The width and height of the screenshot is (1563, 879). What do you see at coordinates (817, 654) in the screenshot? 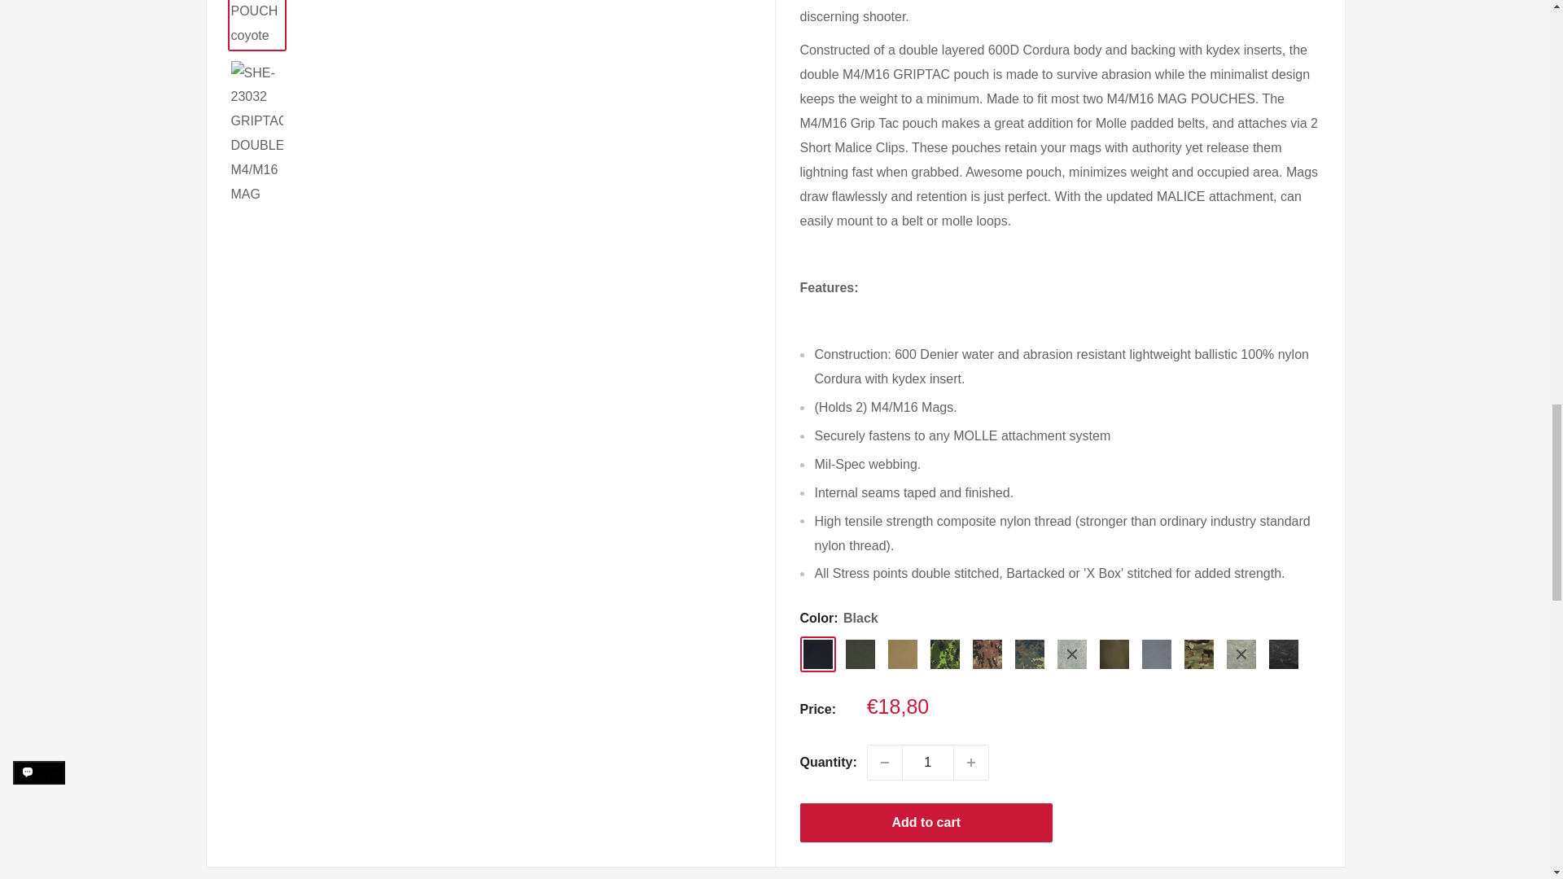
I see `Black` at bounding box center [817, 654].